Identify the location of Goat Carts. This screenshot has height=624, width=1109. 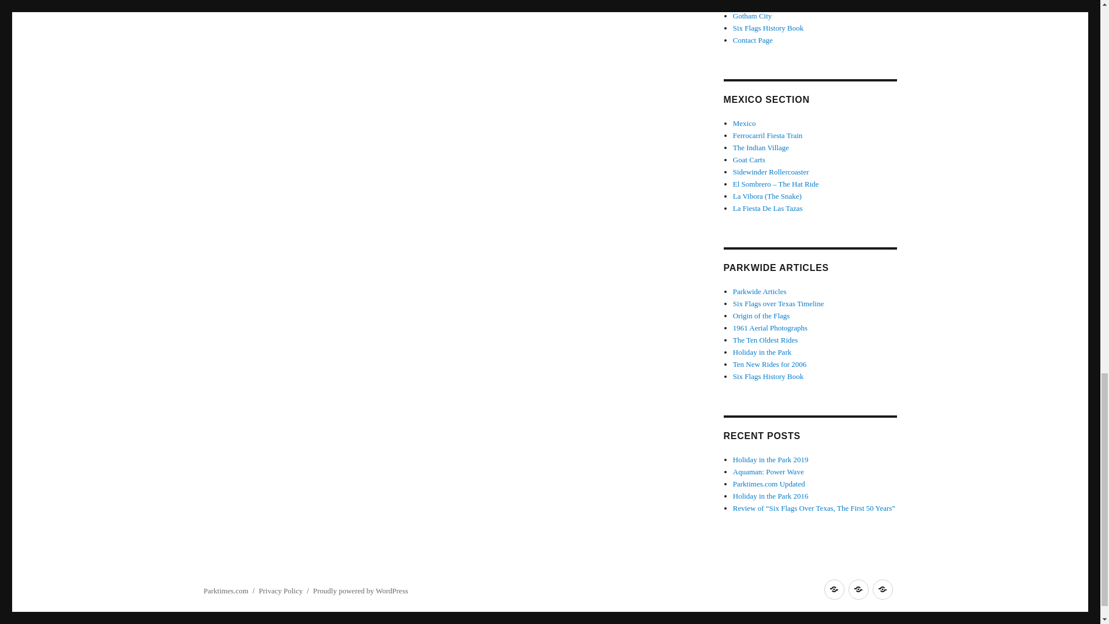
(749, 159).